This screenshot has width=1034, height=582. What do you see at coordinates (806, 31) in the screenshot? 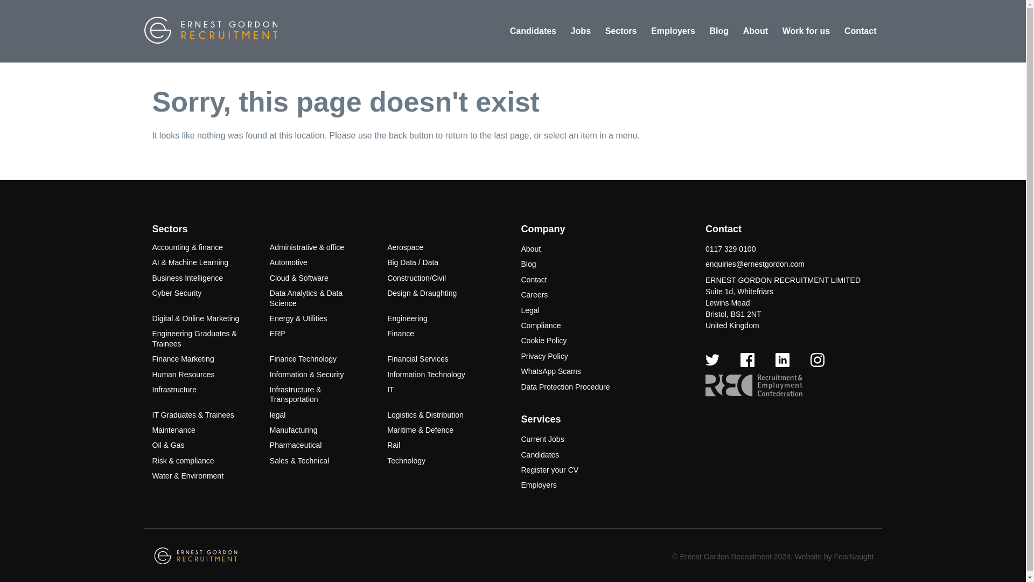
I see `Work for us` at bounding box center [806, 31].